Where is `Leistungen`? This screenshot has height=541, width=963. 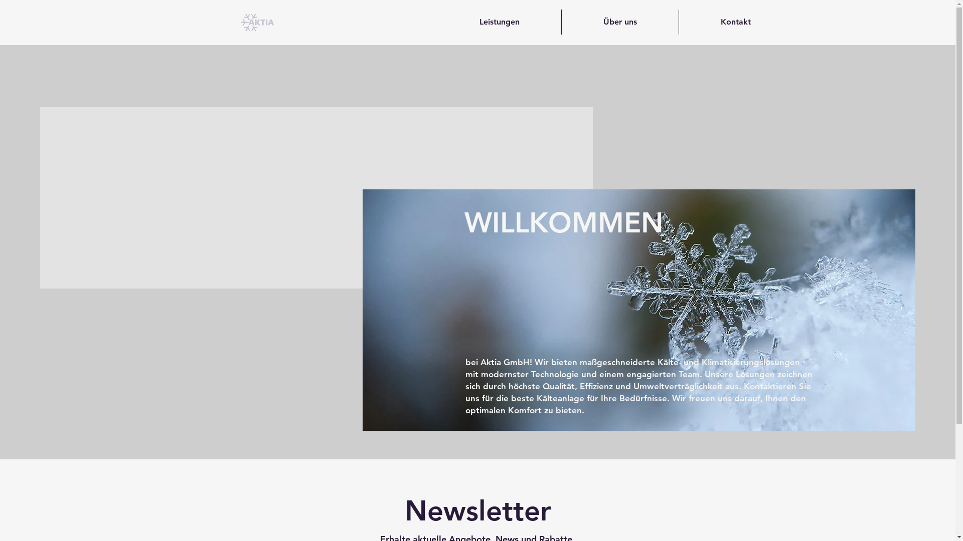 Leistungen is located at coordinates (500, 22).